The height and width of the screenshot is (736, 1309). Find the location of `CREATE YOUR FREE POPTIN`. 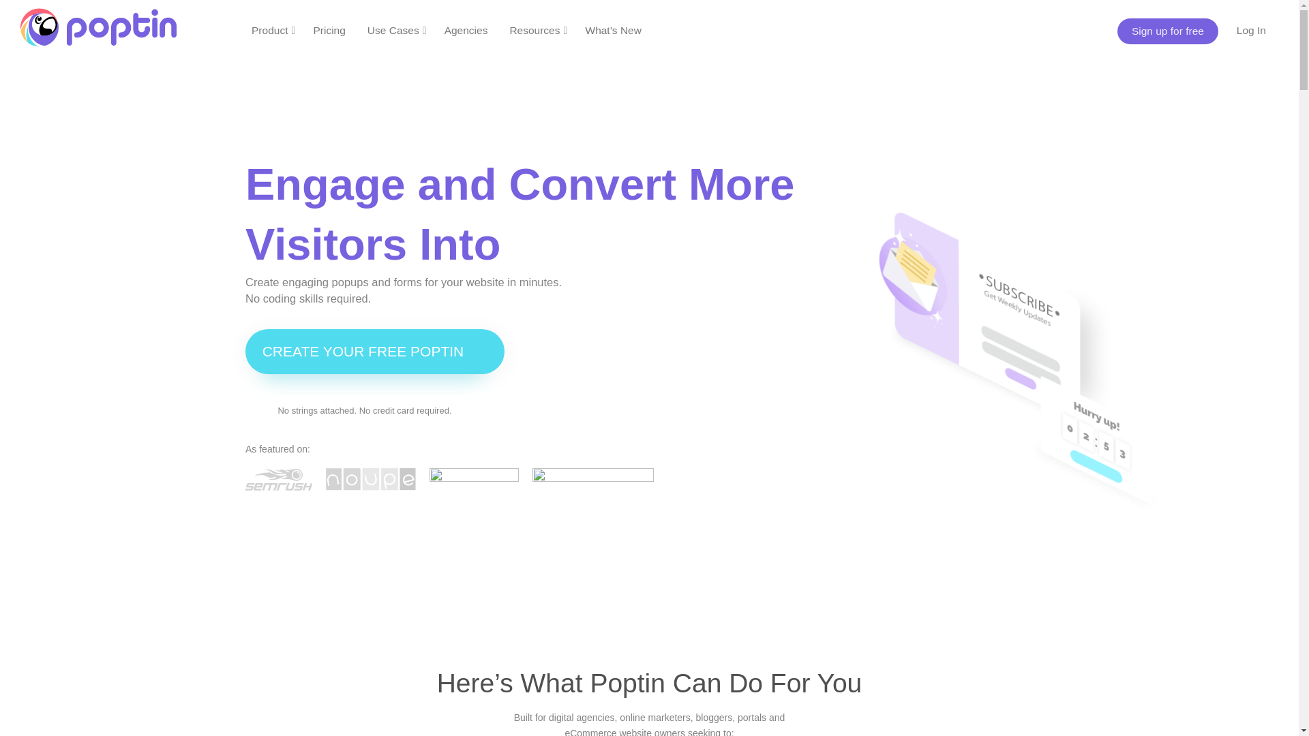

CREATE YOUR FREE POPTIN is located at coordinates (375, 351).